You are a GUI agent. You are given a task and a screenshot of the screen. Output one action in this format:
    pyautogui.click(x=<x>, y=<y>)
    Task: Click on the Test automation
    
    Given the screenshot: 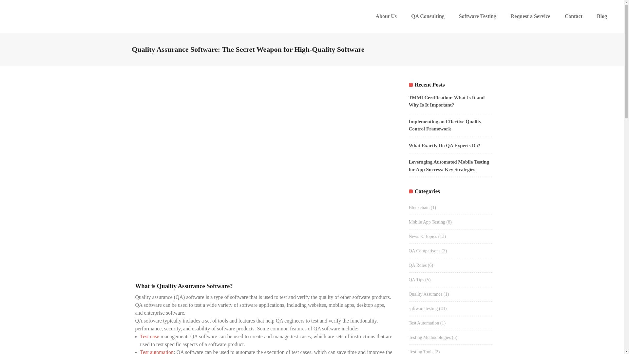 What is the action you would take?
    pyautogui.click(x=157, y=351)
    